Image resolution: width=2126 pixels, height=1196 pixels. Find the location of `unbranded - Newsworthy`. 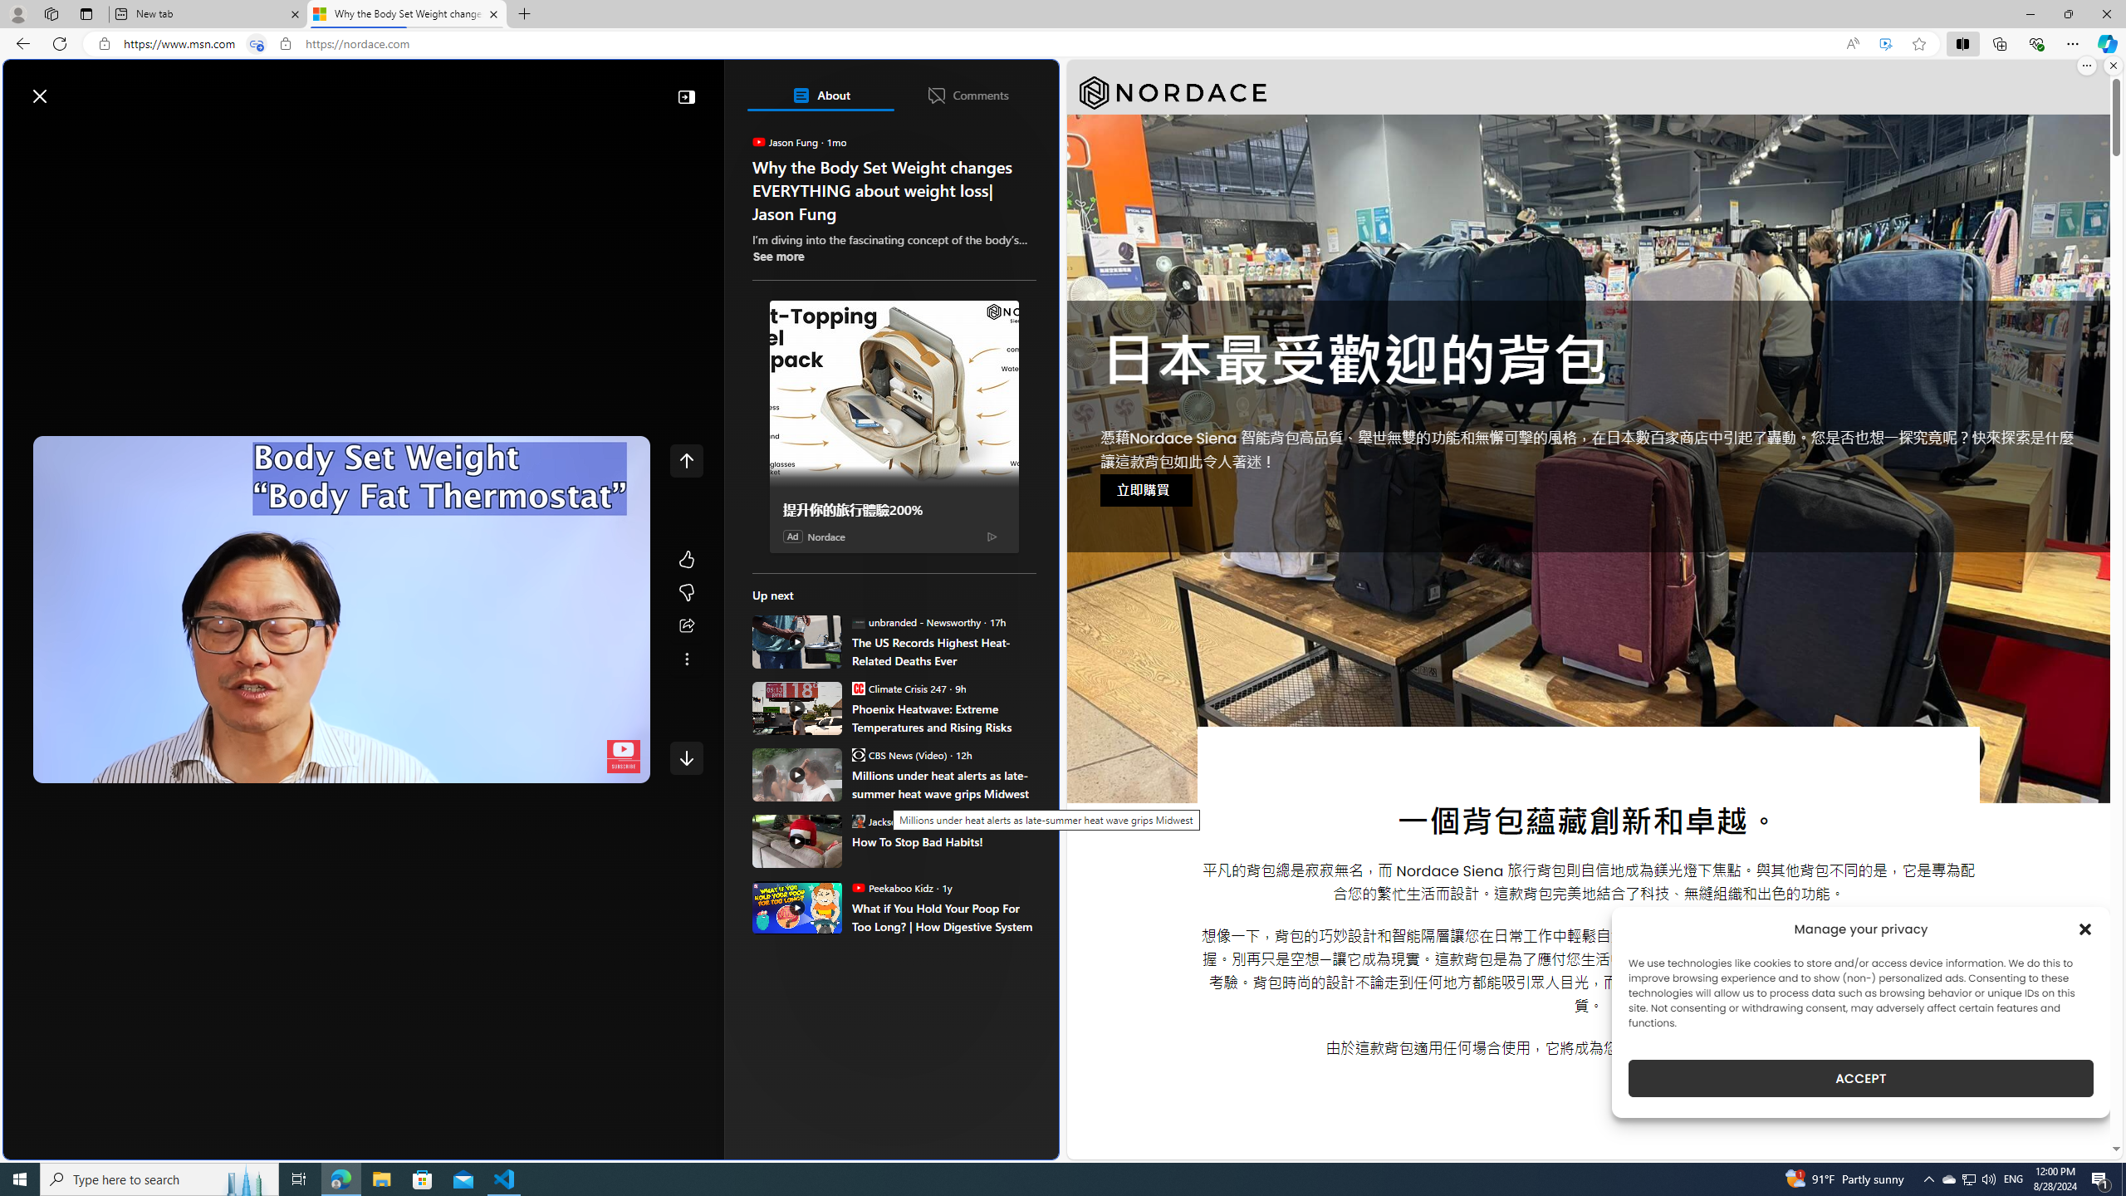

unbranded - Newsworthy is located at coordinates (857, 621).